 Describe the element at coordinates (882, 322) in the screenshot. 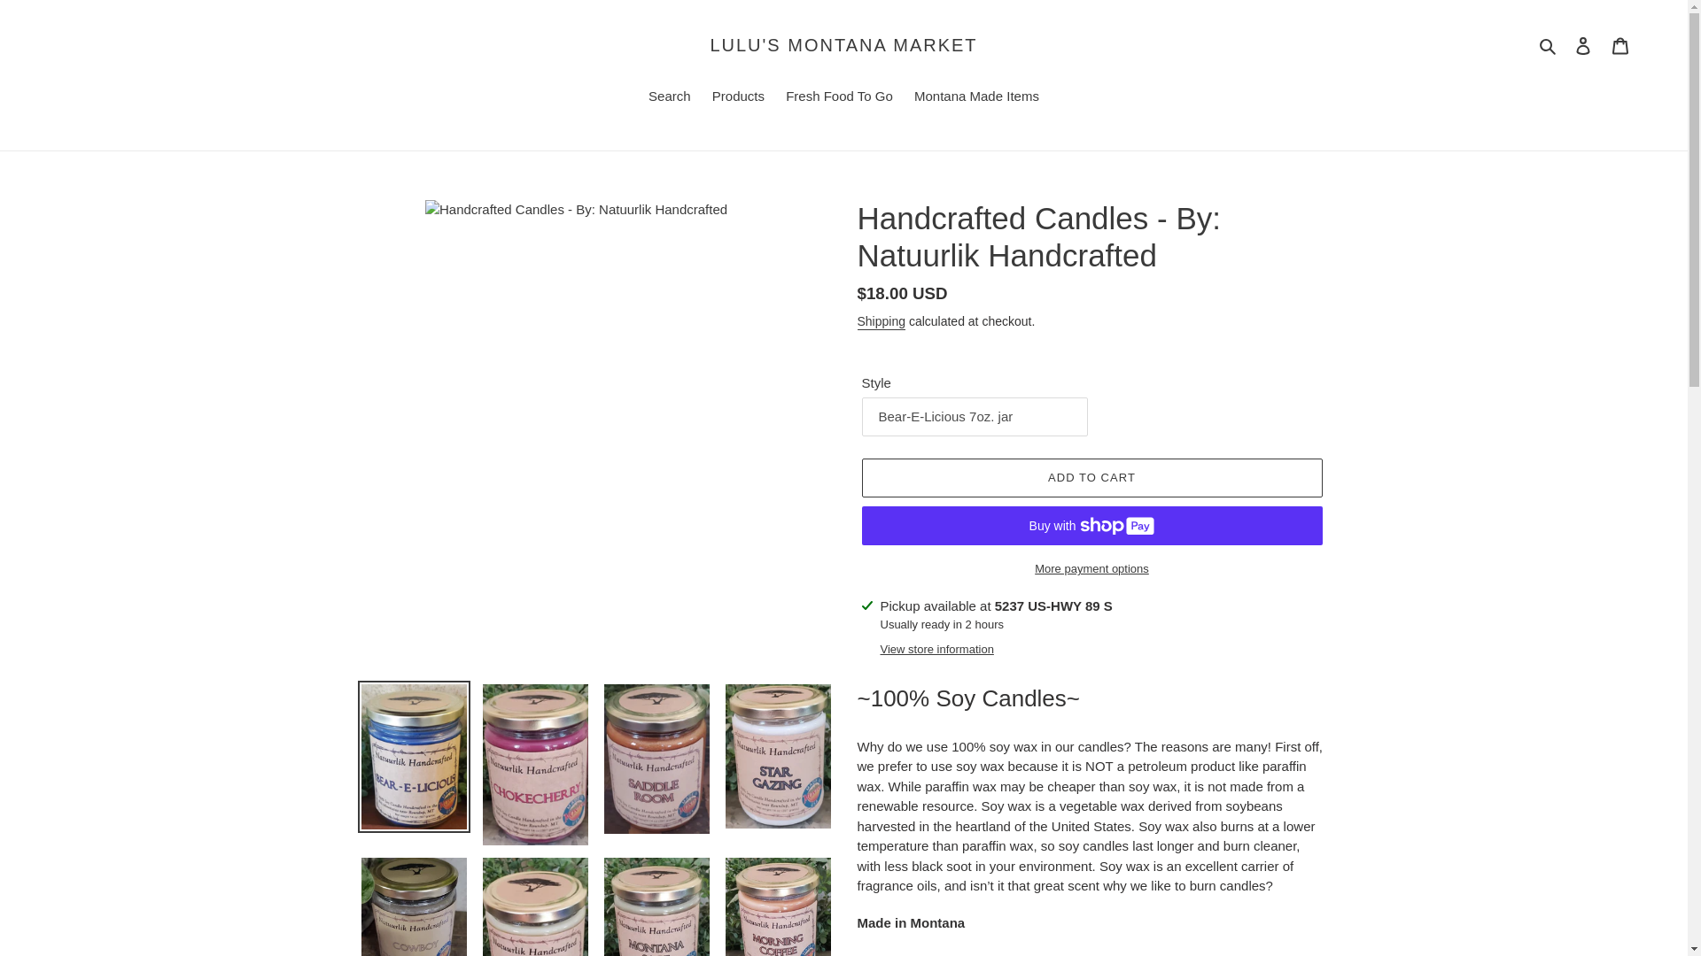

I see `Shipping` at that location.